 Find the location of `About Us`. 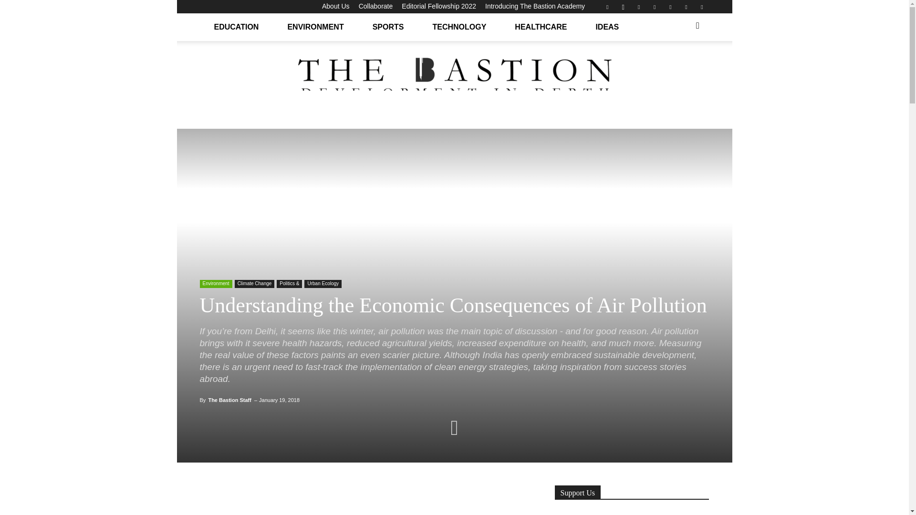

About Us is located at coordinates (336, 6).